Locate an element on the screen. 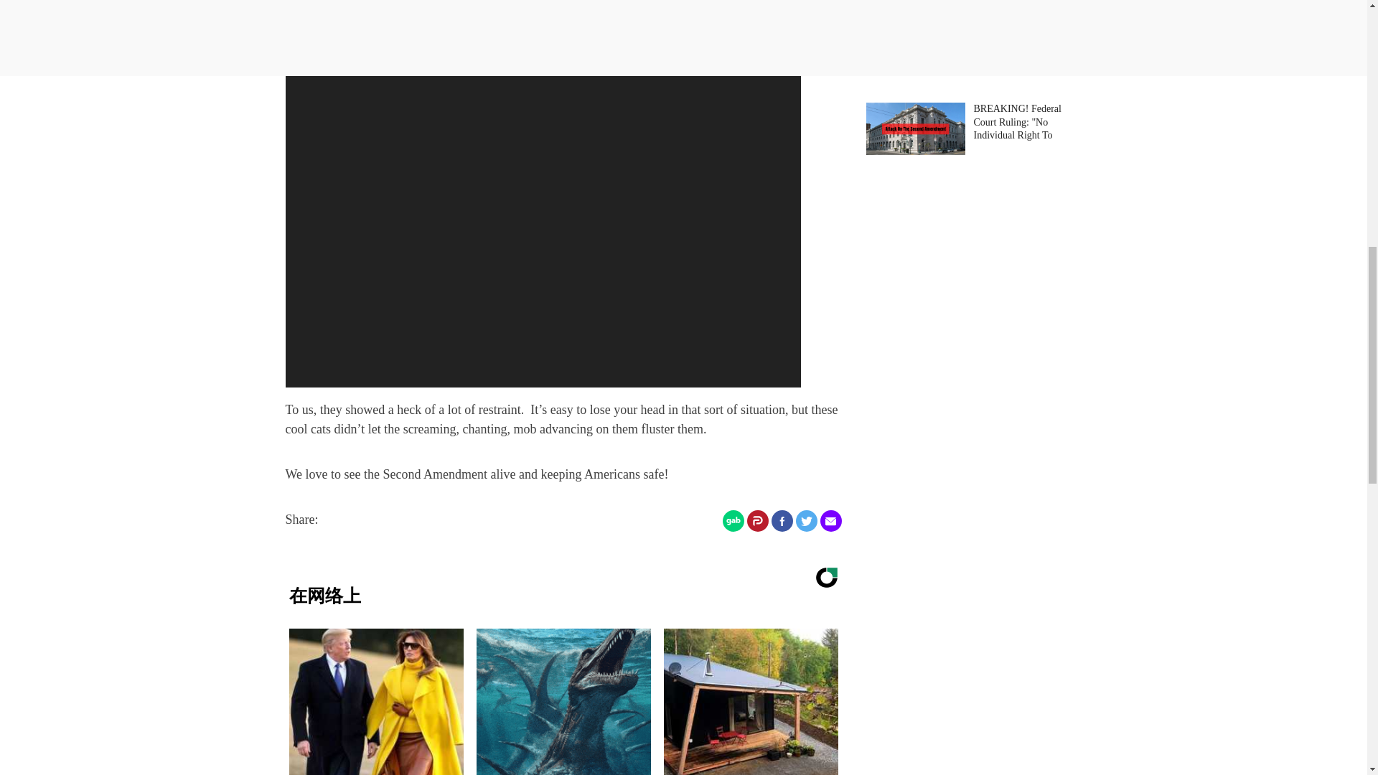 This screenshot has width=1378, height=775. Share on Twitter is located at coordinates (805, 520).